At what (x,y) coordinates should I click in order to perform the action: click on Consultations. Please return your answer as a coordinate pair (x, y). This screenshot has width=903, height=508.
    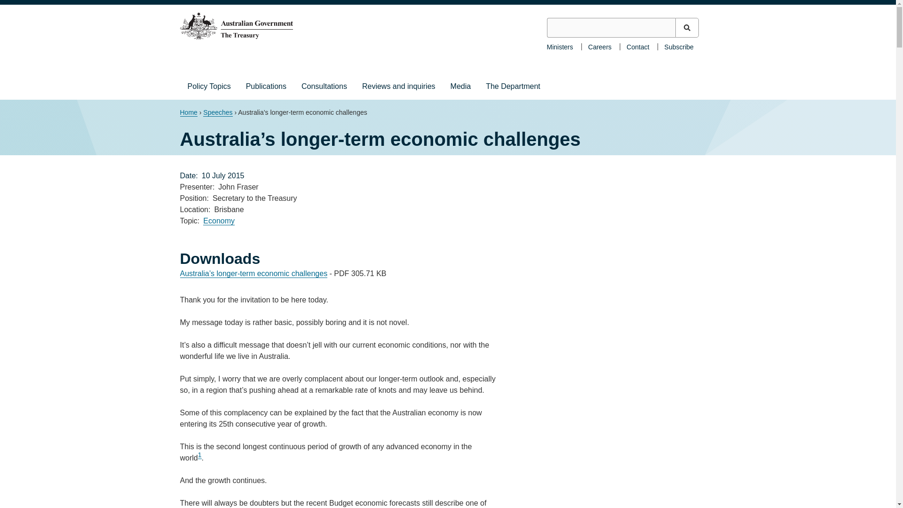
    Looking at the image, I should click on (325, 86).